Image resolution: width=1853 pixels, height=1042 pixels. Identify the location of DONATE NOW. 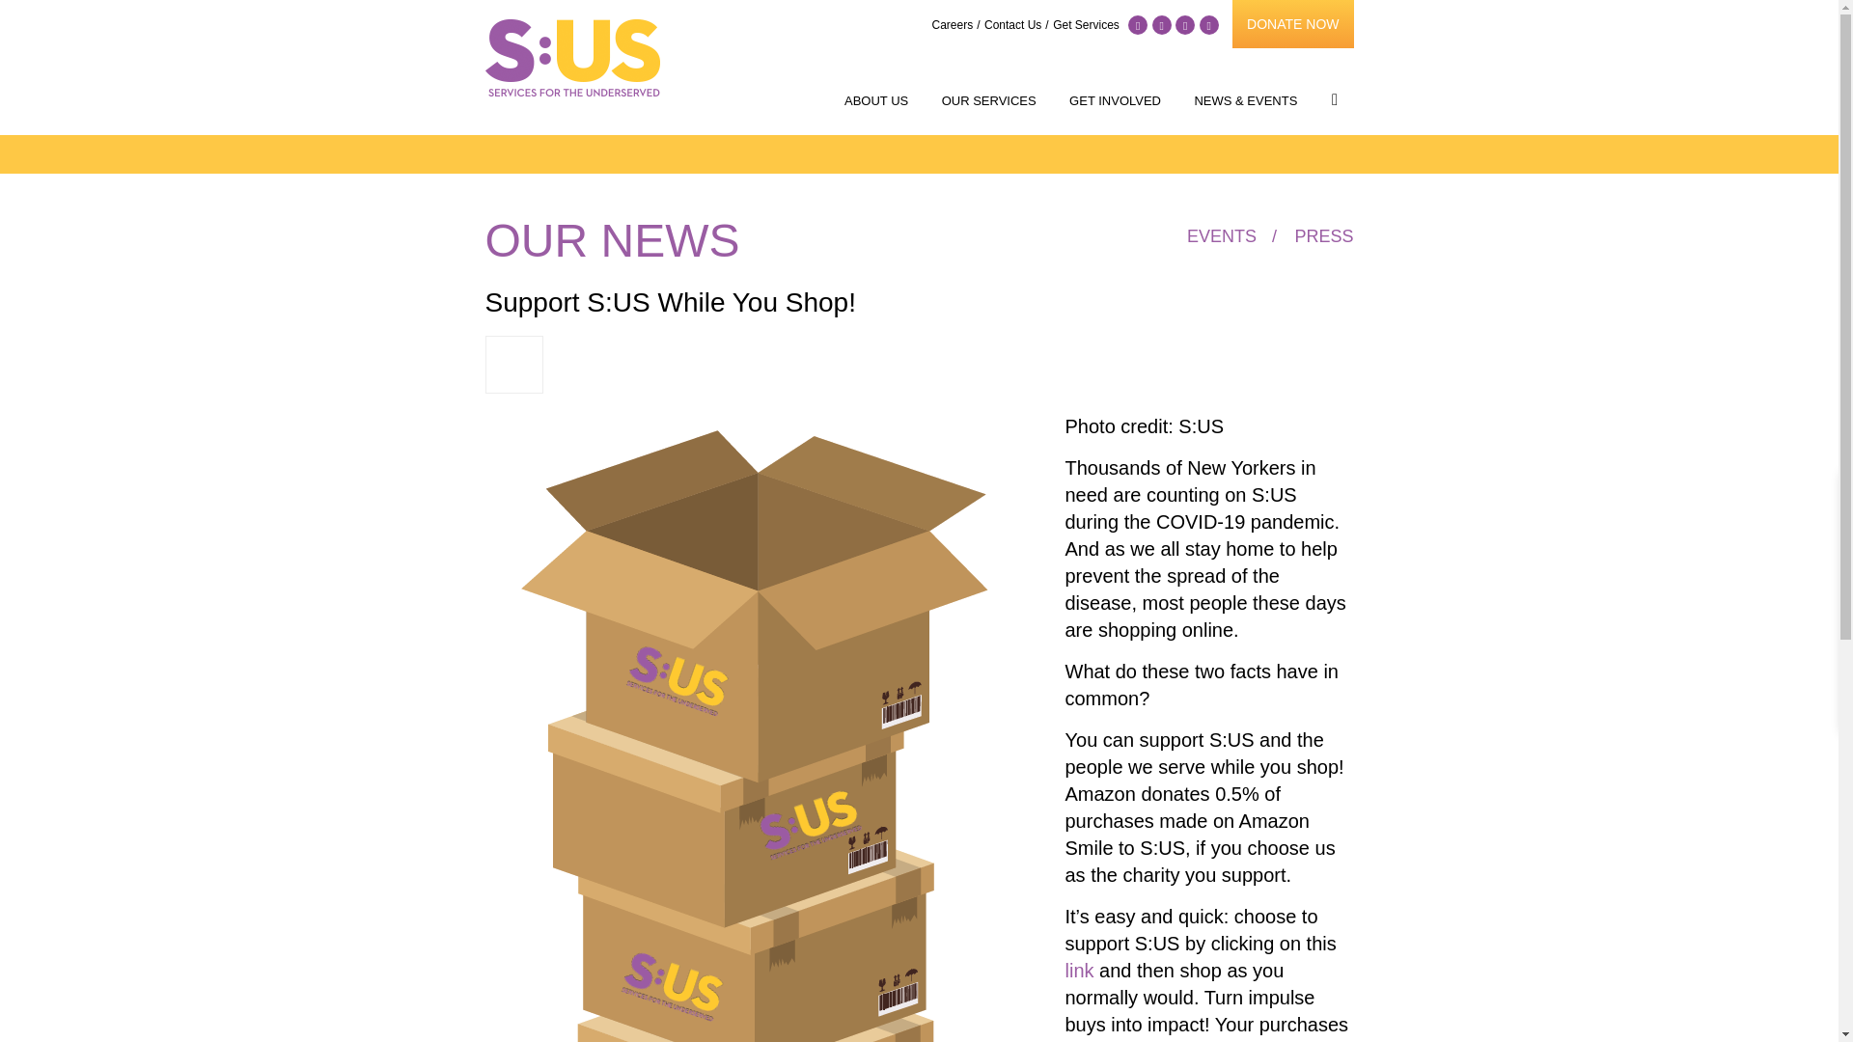
(1291, 23).